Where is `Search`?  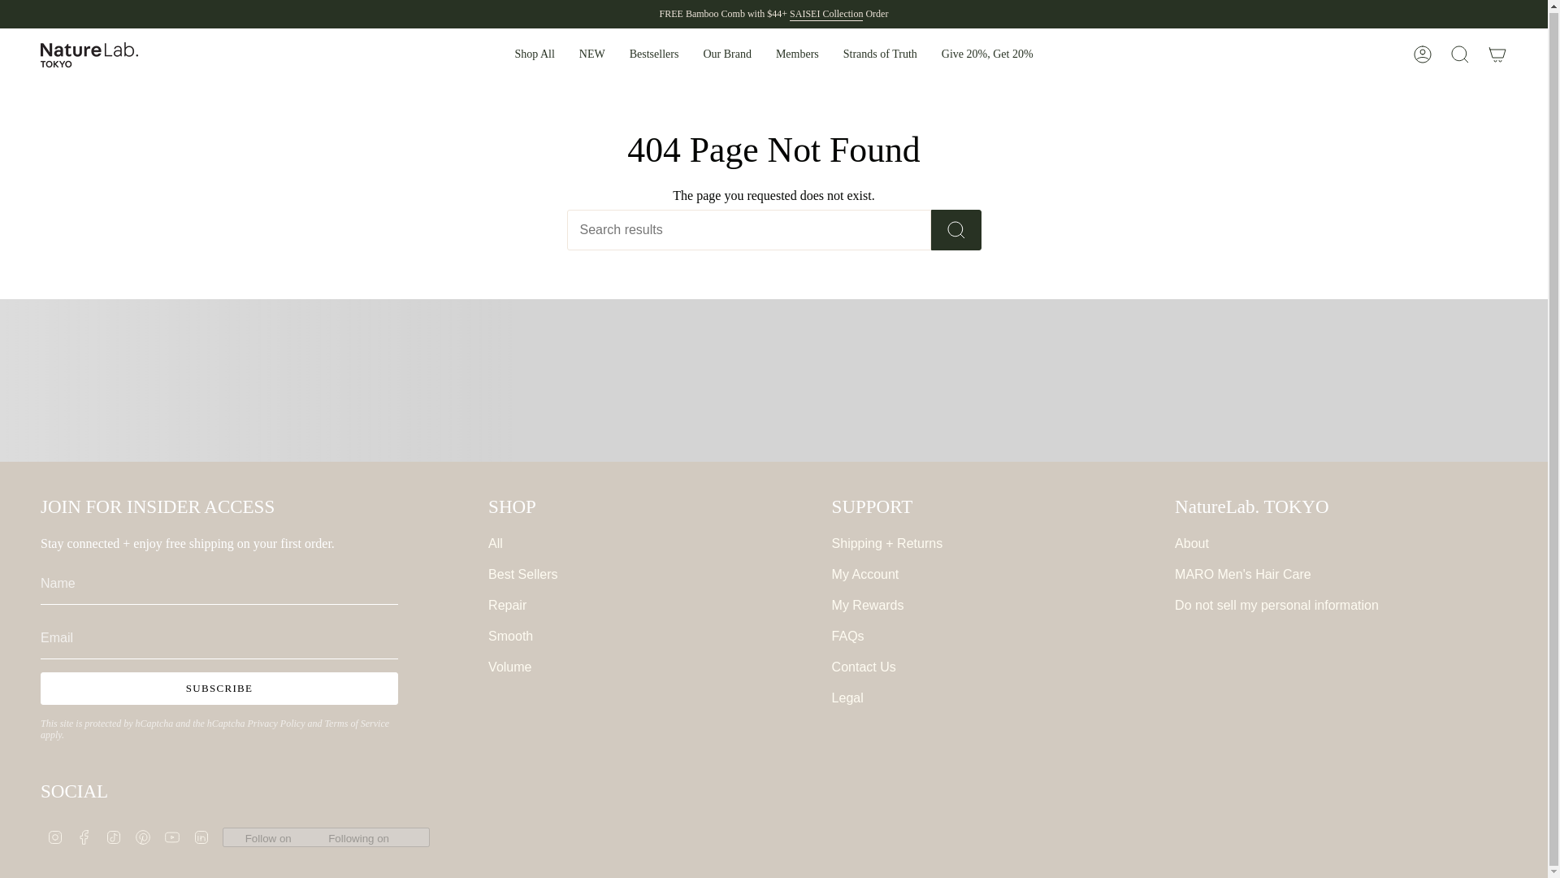
Search is located at coordinates (1460, 54).